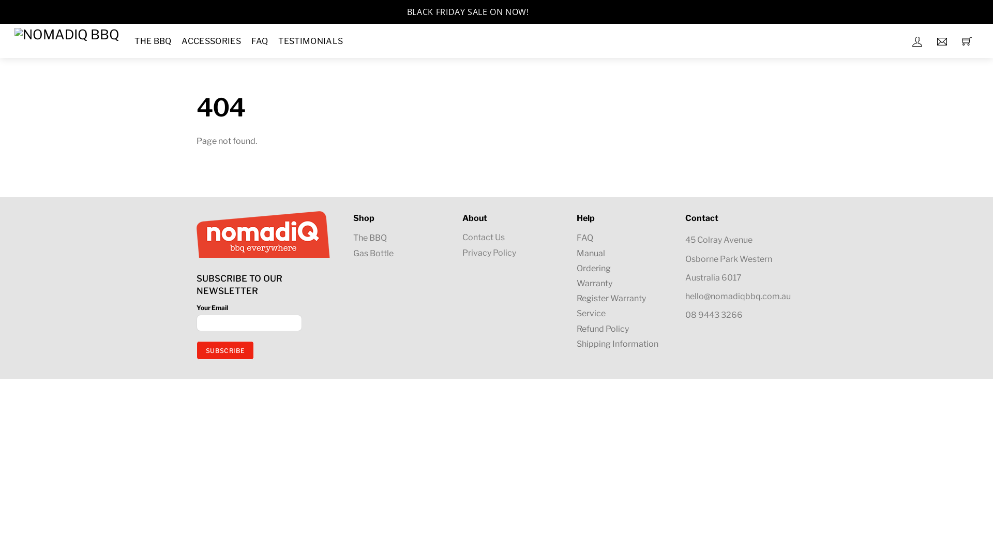 This screenshot has width=993, height=559. Describe the element at coordinates (311, 41) in the screenshot. I see `TESTIMONIALS` at that location.